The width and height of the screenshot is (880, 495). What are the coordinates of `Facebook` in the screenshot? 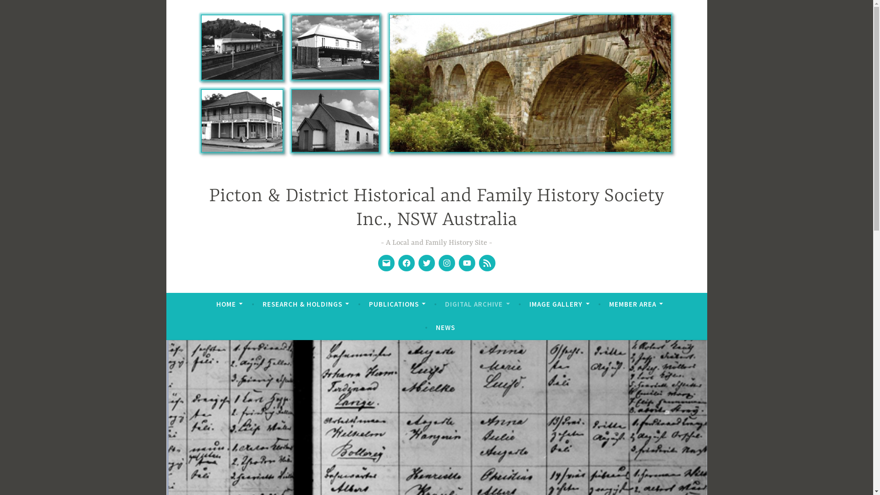 It's located at (406, 263).